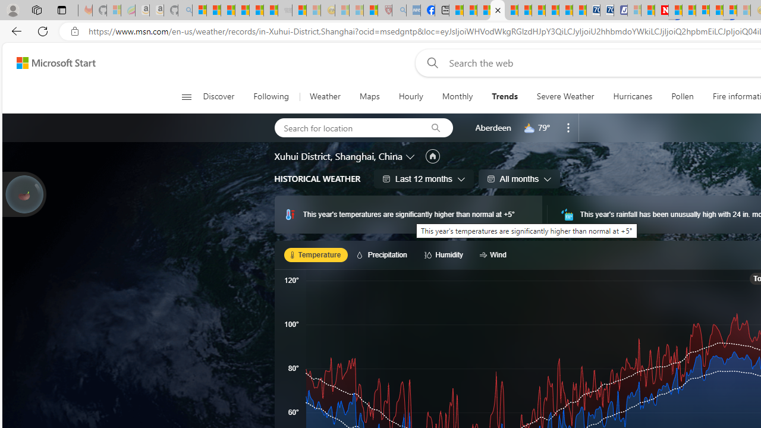 This screenshot has width=761, height=428. I want to click on Pollen, so click(683, 96).